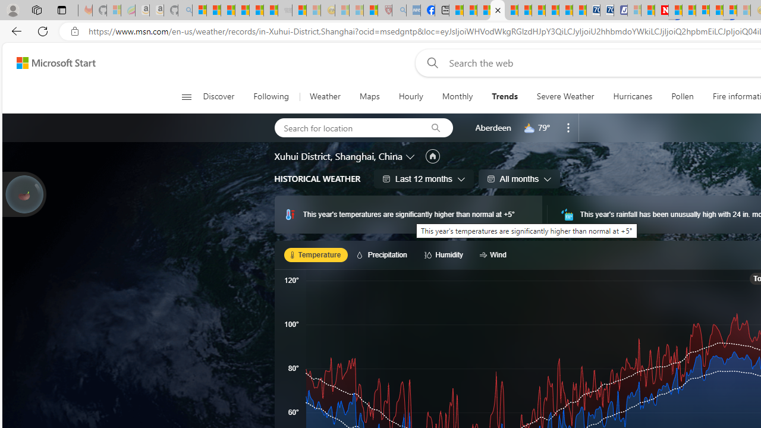 This screenshot has width=761, height=428. I want to click on Pollen, so click(683, 96).